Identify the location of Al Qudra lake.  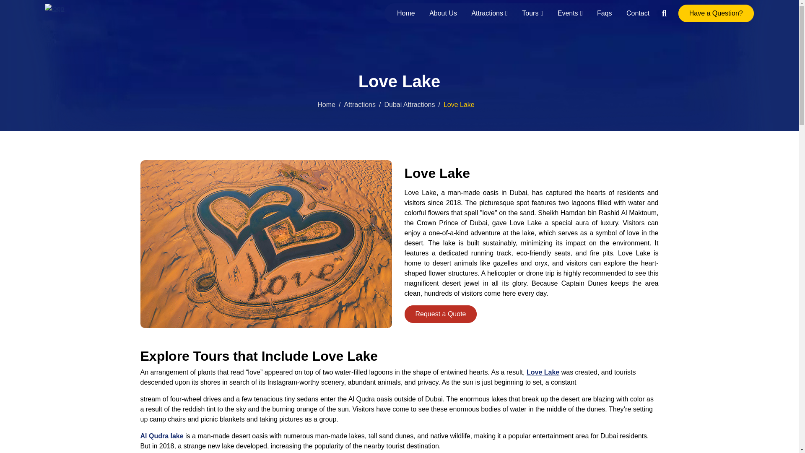
(162, 436).